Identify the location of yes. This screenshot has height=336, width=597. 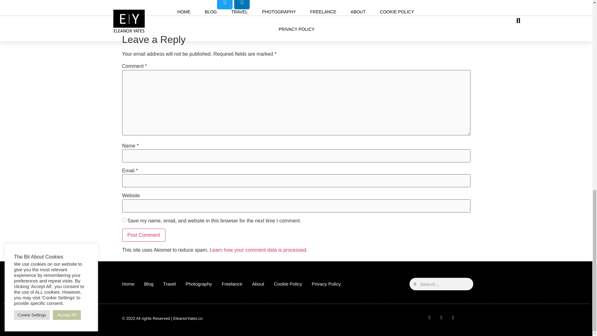
(124, 220).